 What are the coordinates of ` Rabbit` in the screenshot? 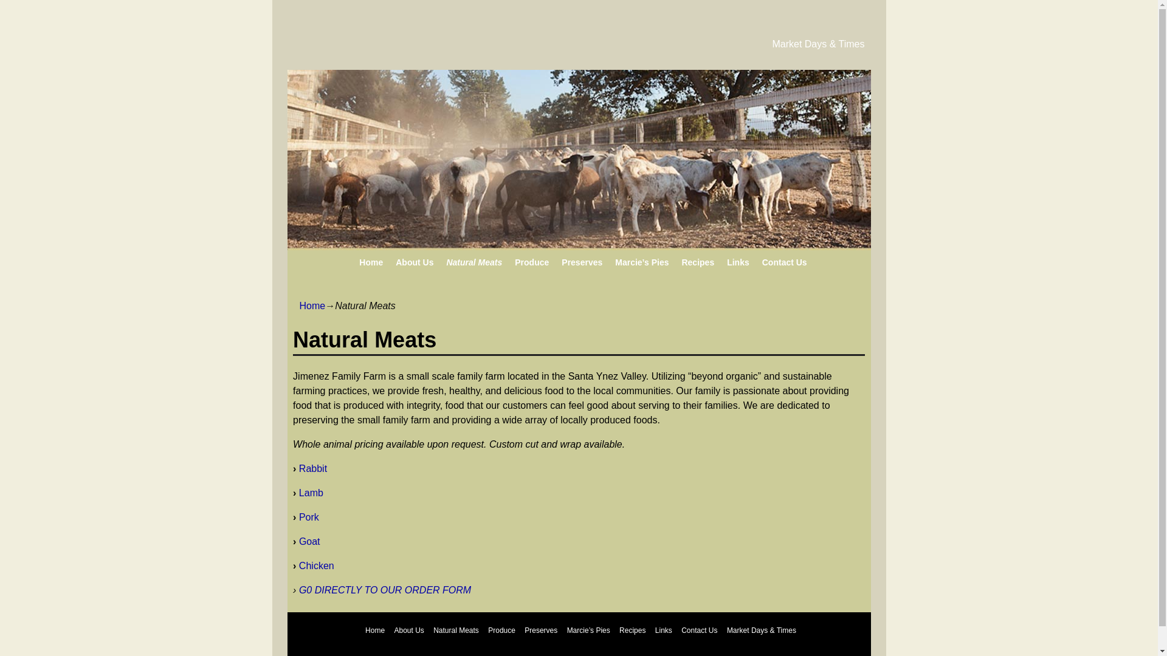 It's located at (311, 468).